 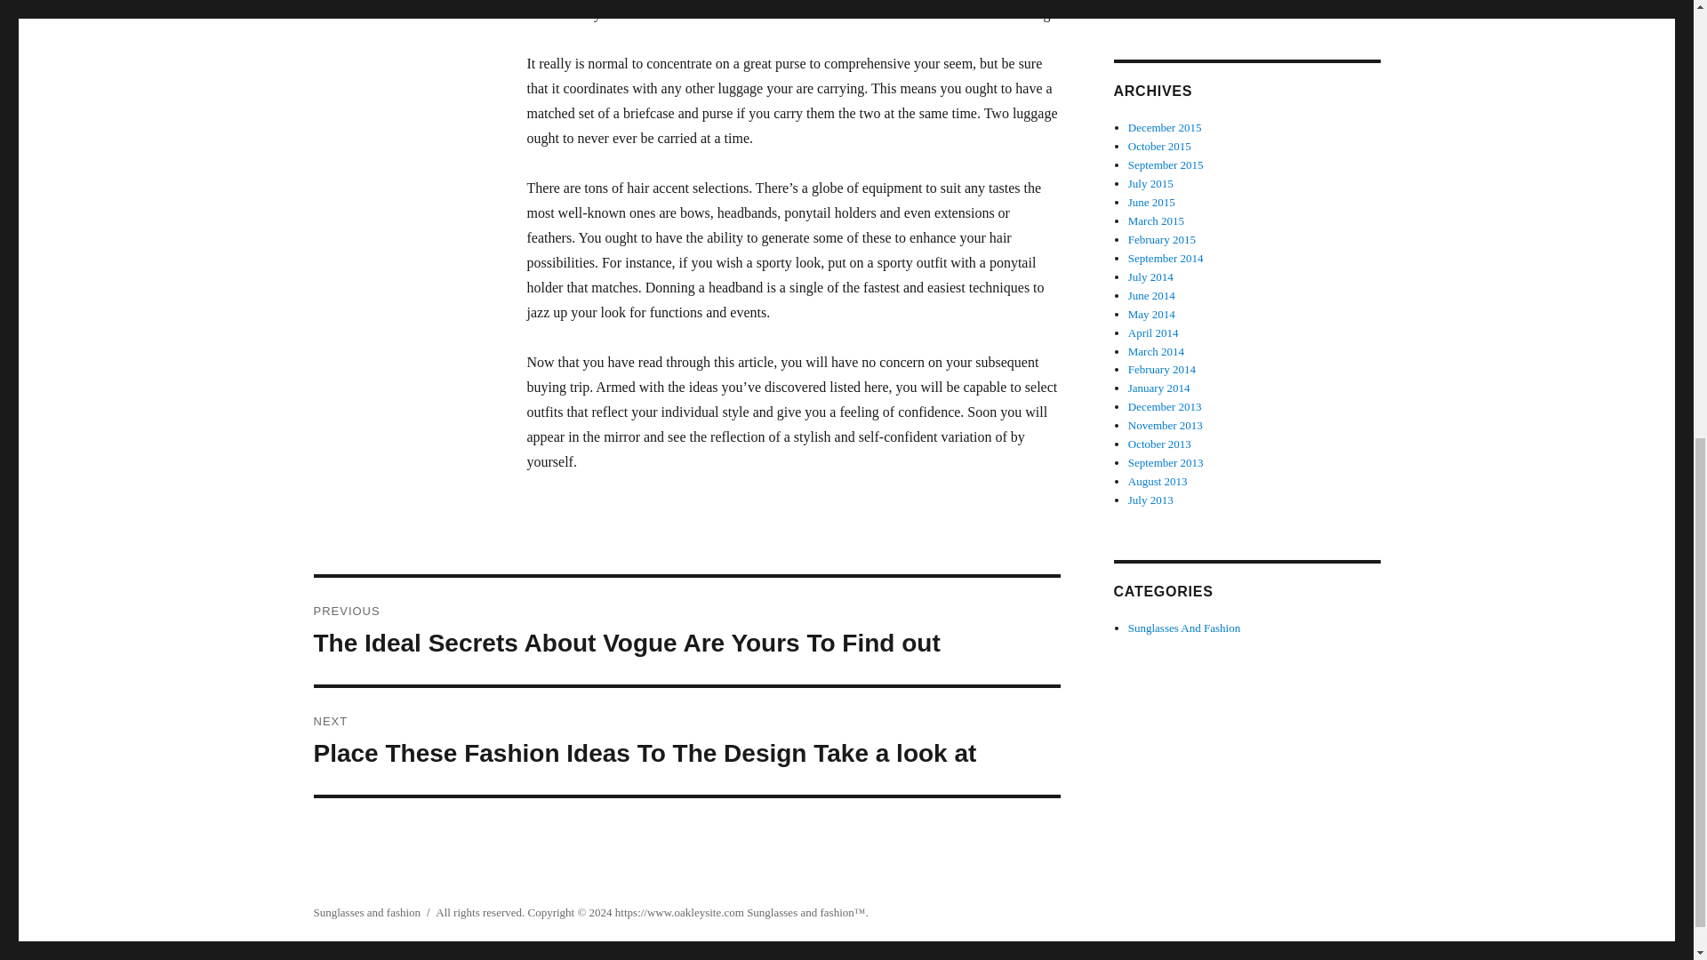 What do you see at coordinates (1152, 295) in the screenshot?
I see `June 2014` at bounding box center [1152, 295].